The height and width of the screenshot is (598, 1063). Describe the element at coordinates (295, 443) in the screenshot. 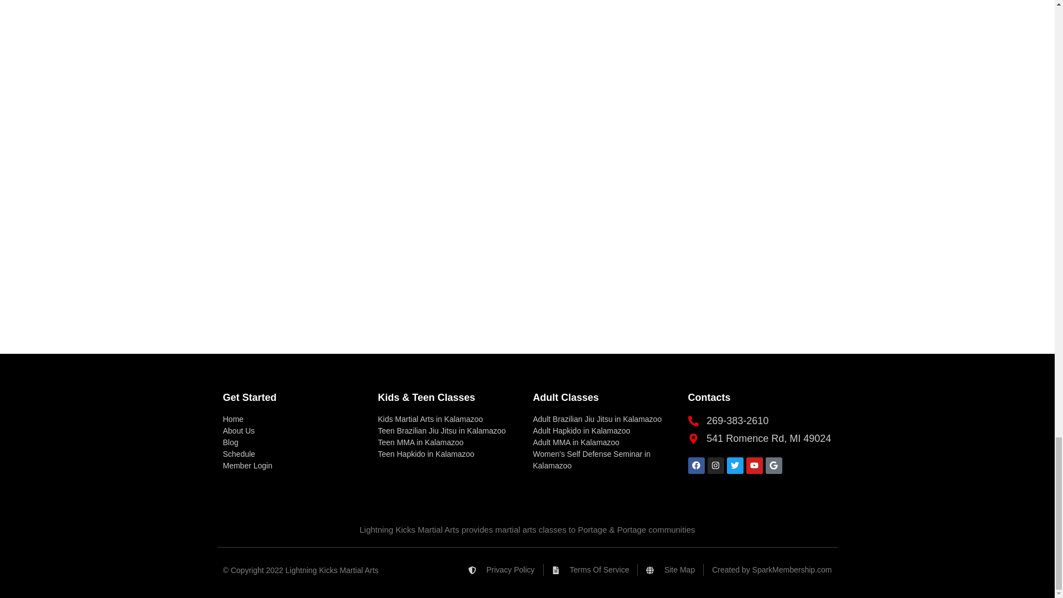

I see `Blog` at that location.